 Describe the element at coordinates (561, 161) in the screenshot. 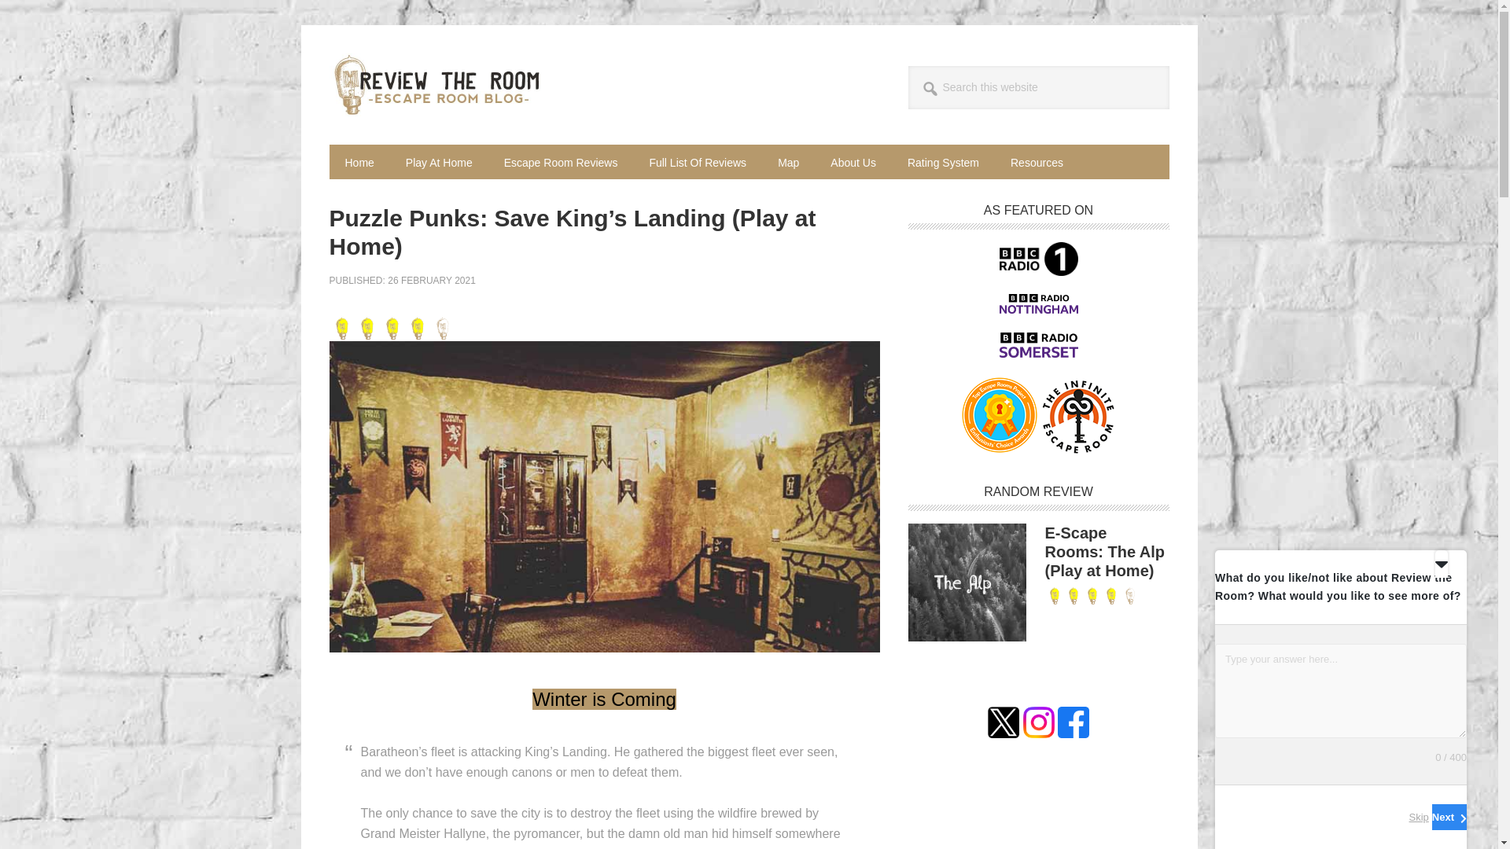

I see `Escape Room Reviews` at that location.